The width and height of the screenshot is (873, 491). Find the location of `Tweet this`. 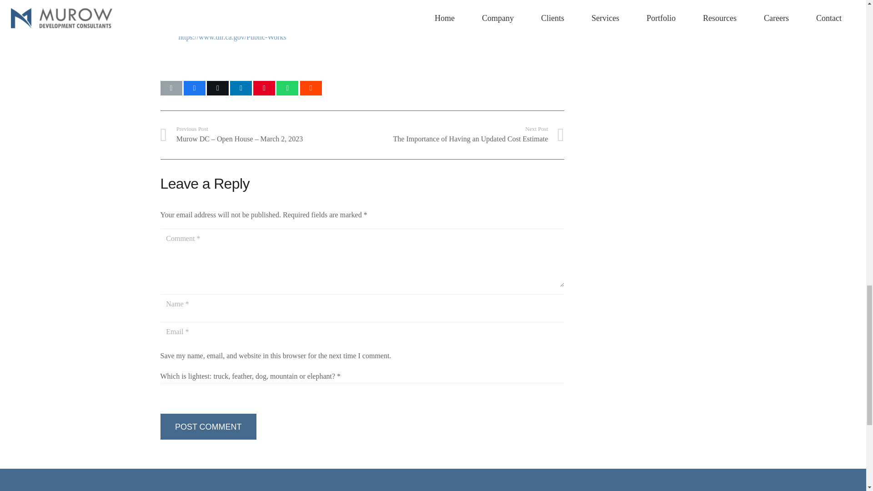

Tweet this is located at coordinates (264, 88).